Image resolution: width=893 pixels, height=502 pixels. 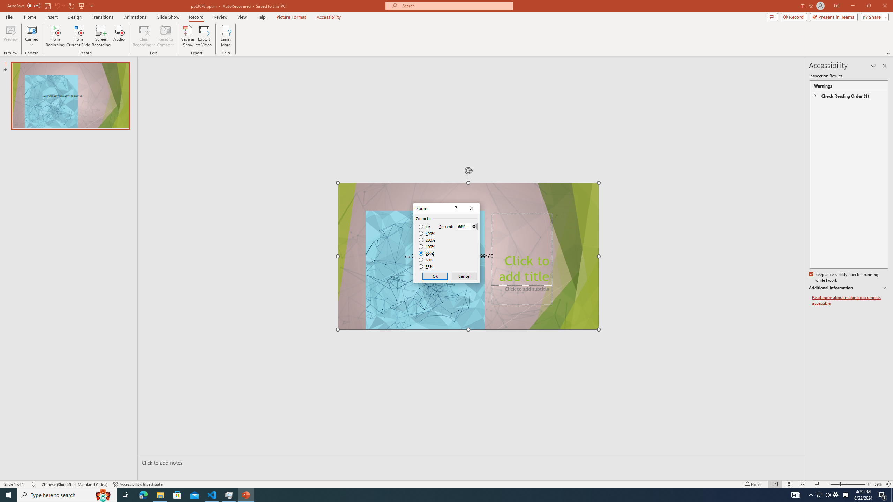 What do you see at coordinates (103, 495) in the screenshot?
I see `Search highlights icon opens search home window` at bounding box center [103, 495].